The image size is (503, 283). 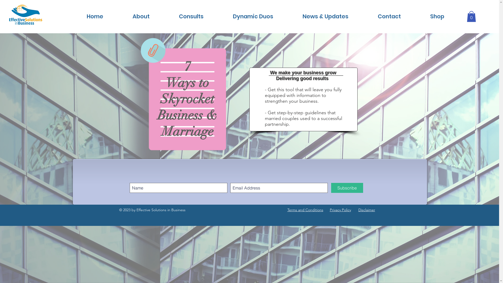 I want to click on Contact, so click(x=389, y=16).